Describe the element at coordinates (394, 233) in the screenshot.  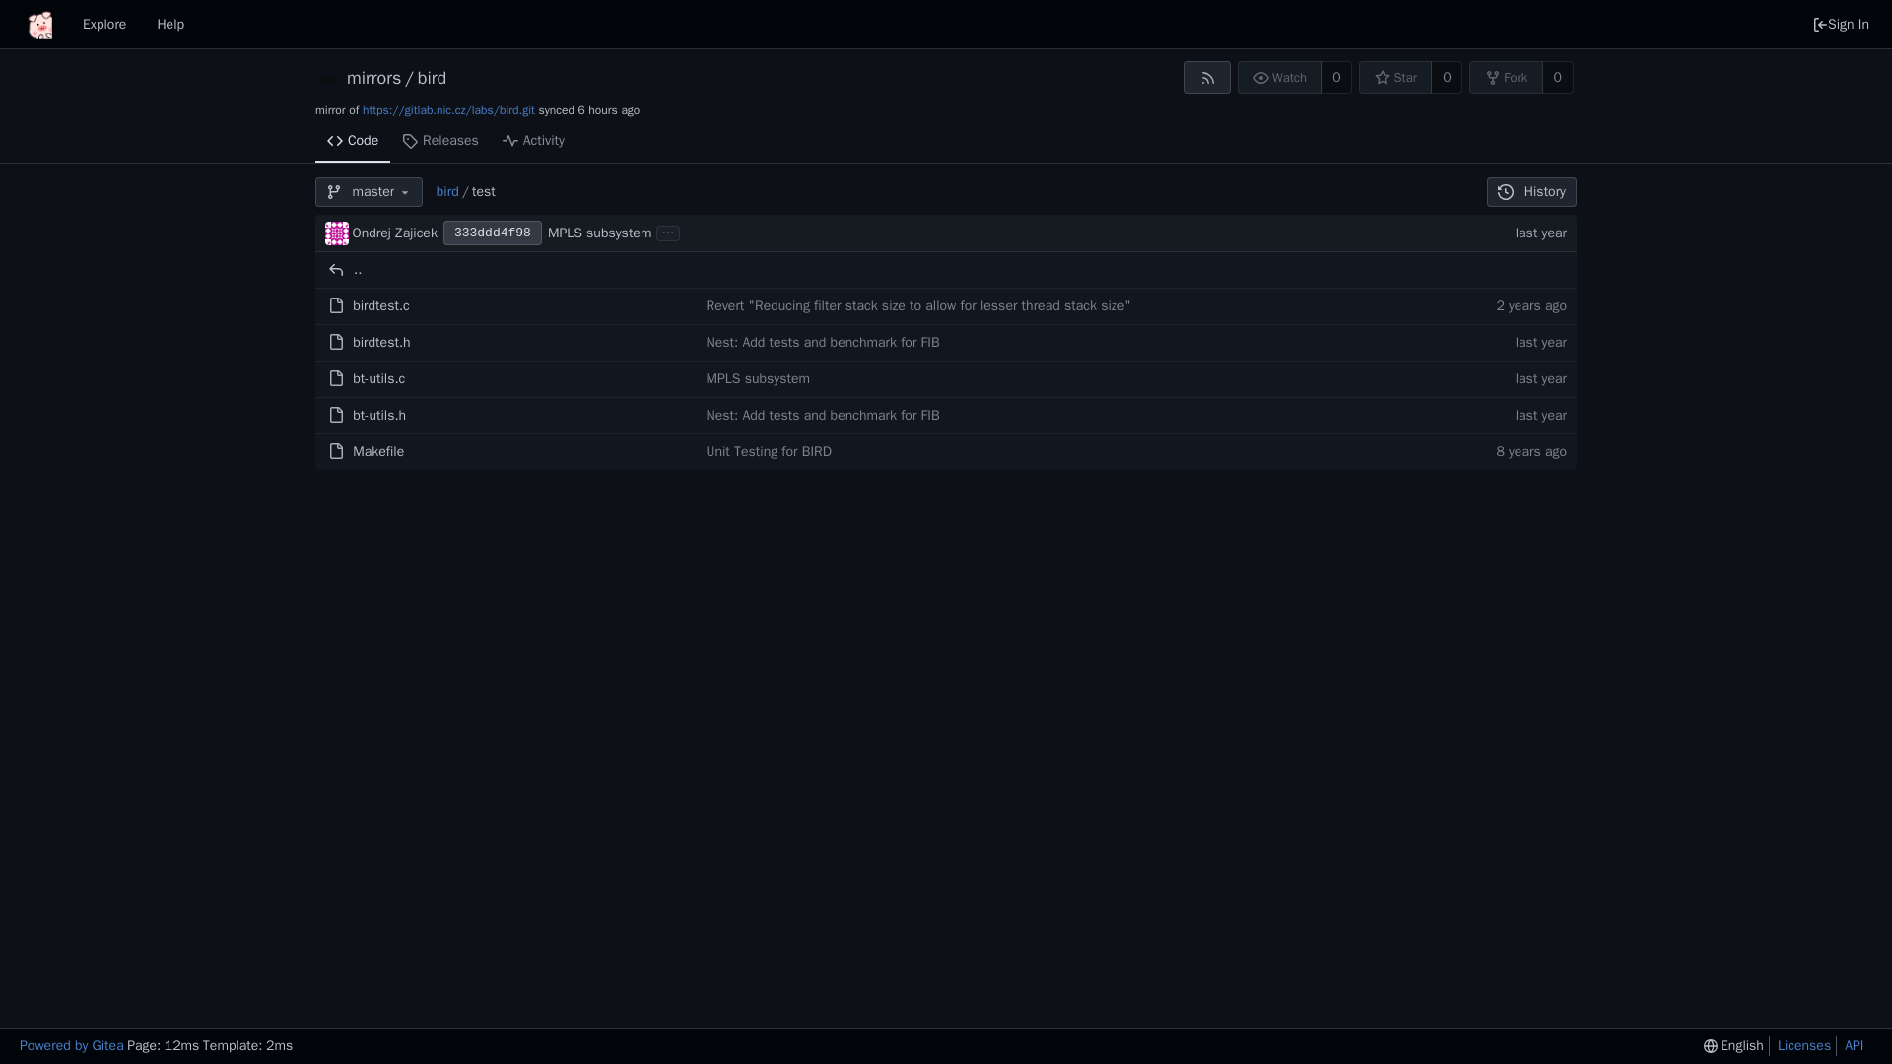
I see `Ondrej Zajicek` at that location.